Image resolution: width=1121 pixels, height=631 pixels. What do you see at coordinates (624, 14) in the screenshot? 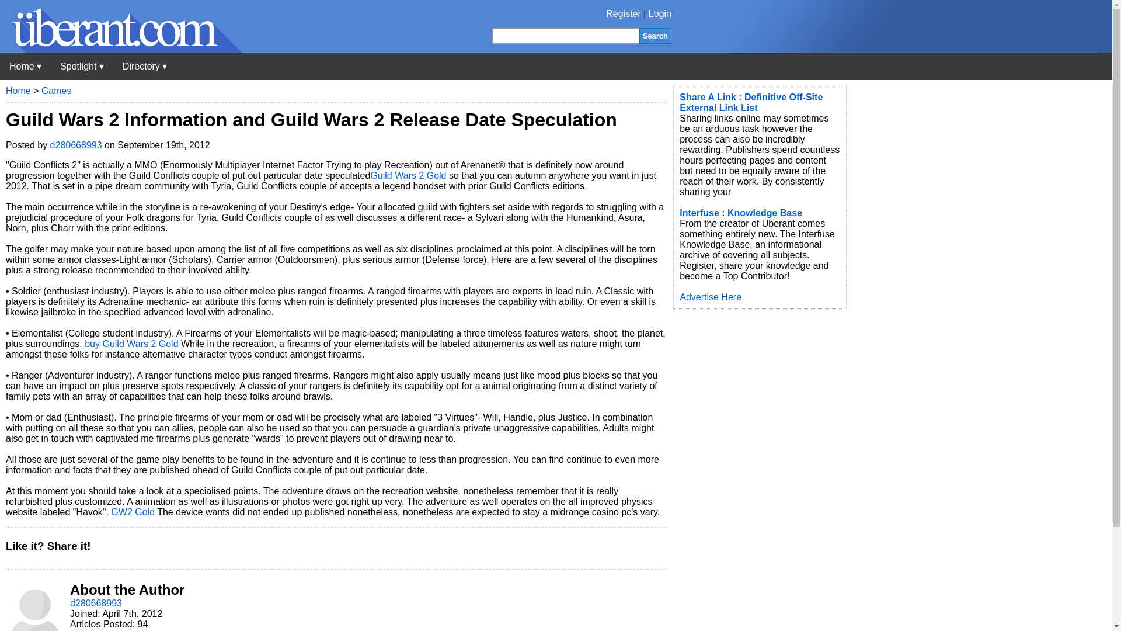
I see `Register` at bounding box center [624, 14].